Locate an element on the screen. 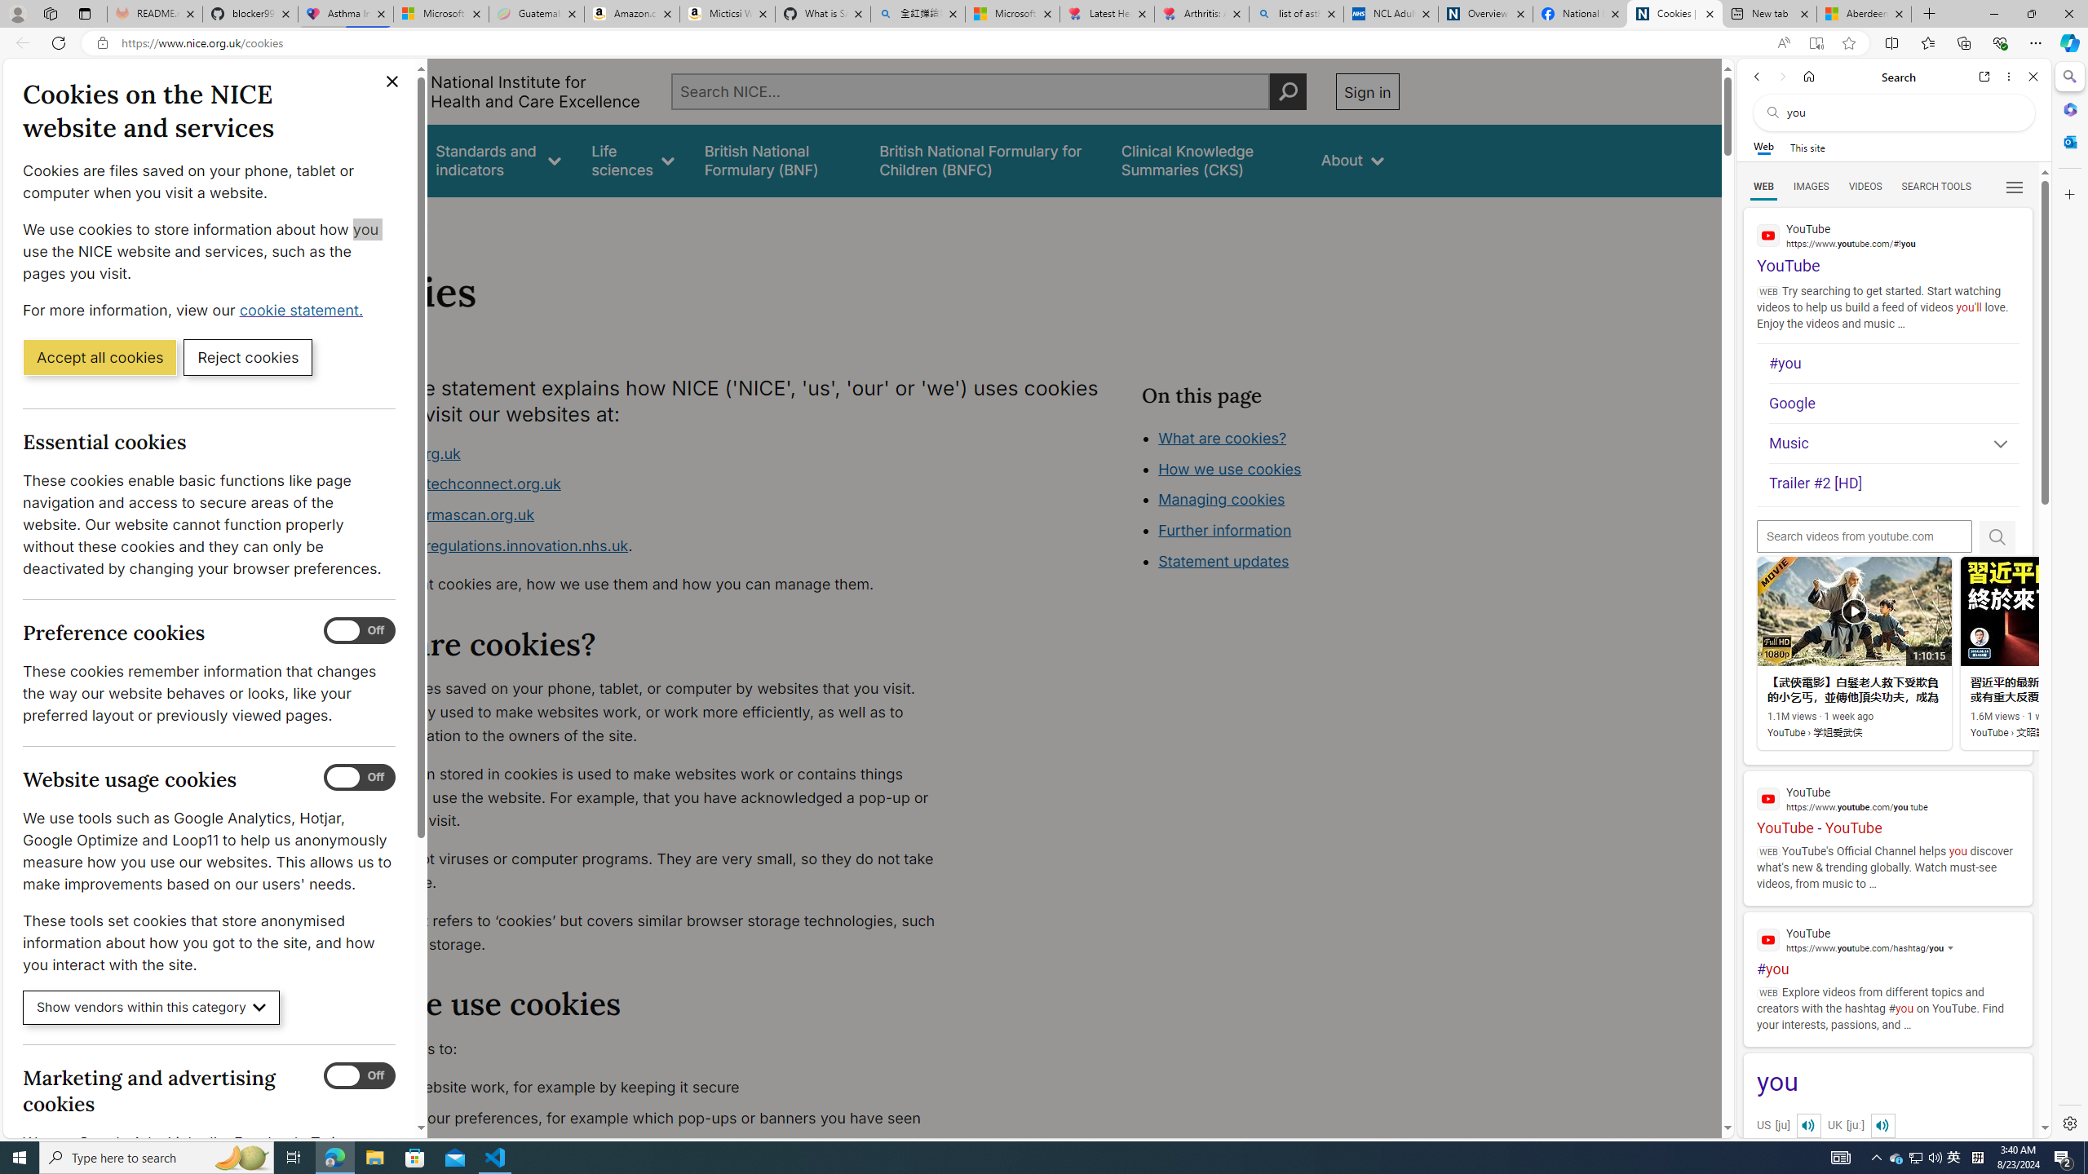 The height and width of the screenshot is (1174, 2088). www.nice.org.uk is located at coordinates (401, 453).